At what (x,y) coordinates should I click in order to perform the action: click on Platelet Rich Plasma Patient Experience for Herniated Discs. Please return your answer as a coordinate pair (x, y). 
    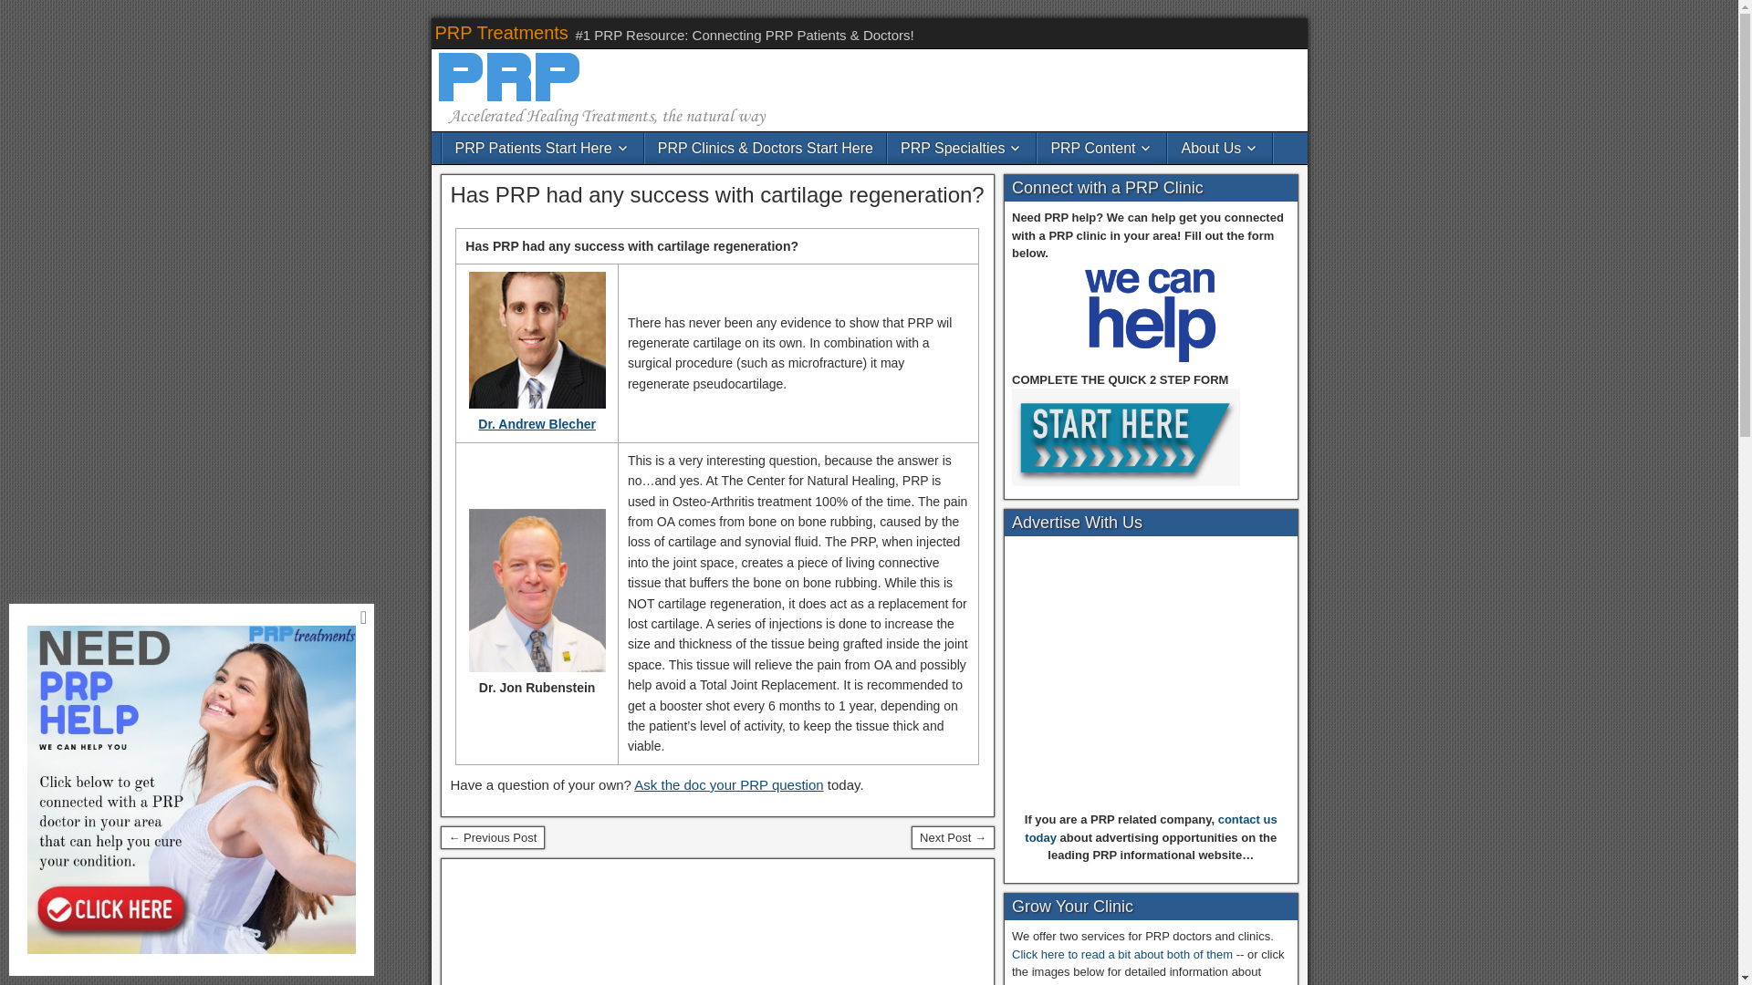
    Looking at the image, I should click on (492, 838).